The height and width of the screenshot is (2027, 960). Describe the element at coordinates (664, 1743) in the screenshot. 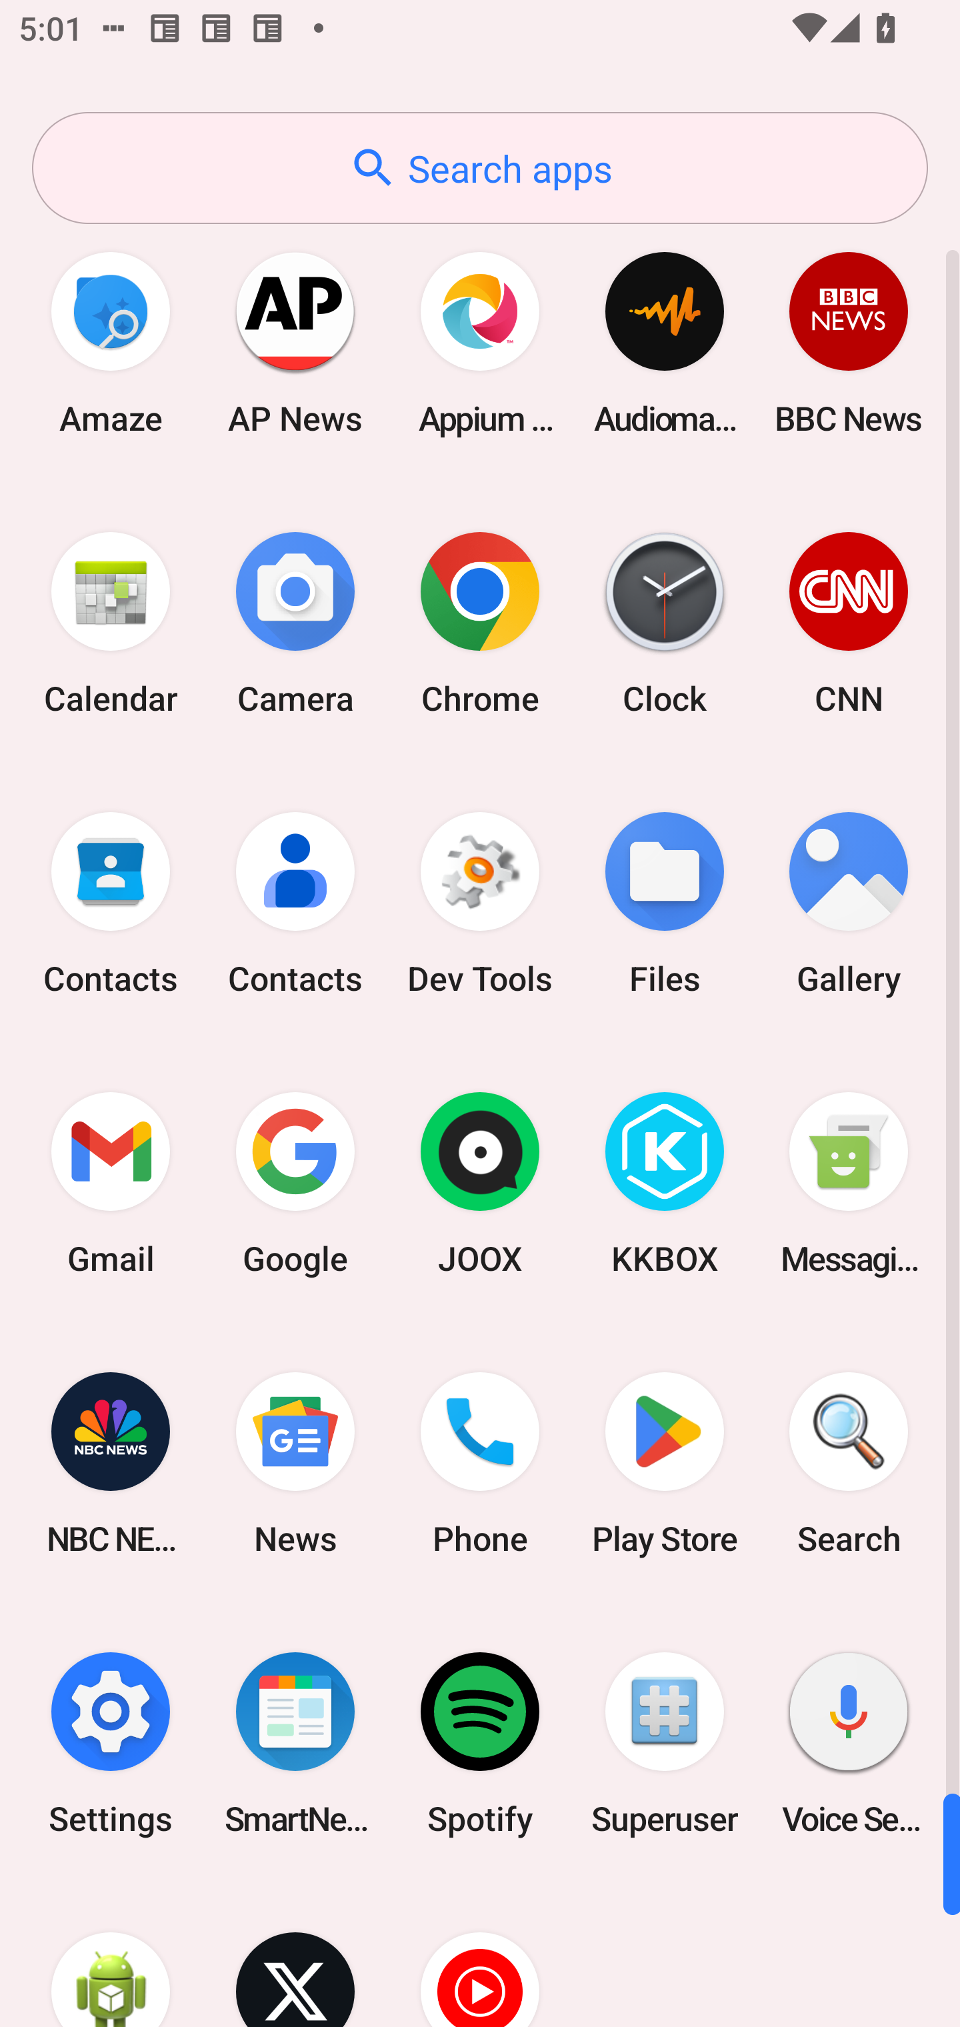

I see `Superuser` at that location.